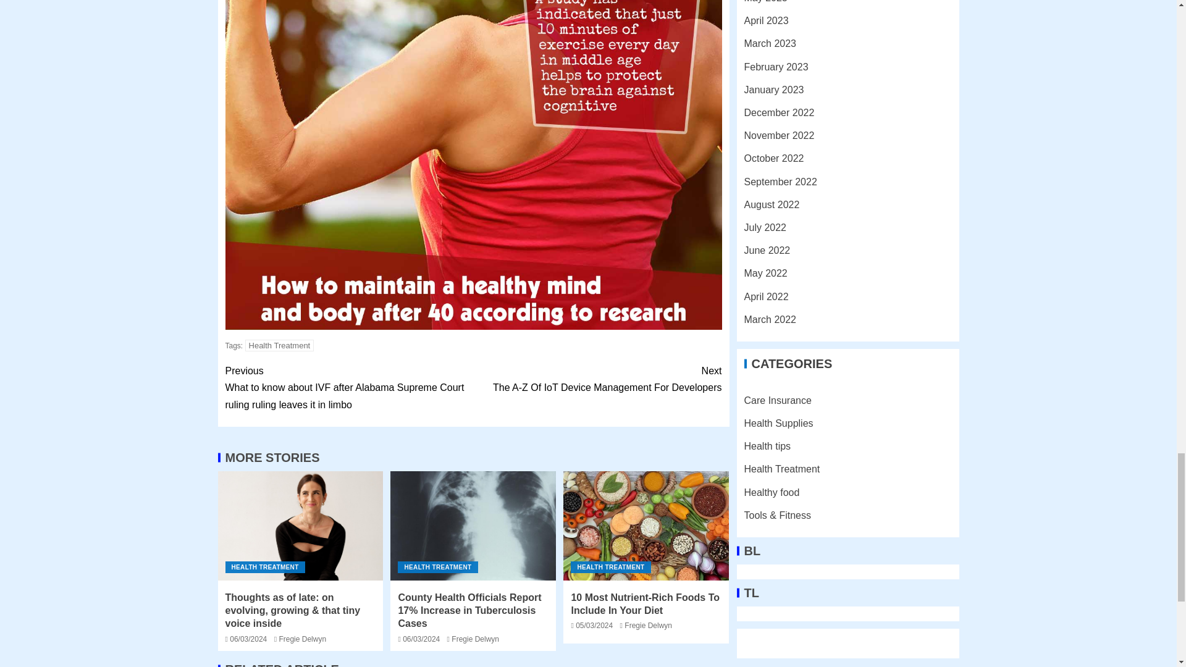 This screenshot has width=1186, height=667. What do you see at coordinates (437, 567) in the screenshot?
I see `HEALTH TREATMENT` at bounding box center [437, 567].